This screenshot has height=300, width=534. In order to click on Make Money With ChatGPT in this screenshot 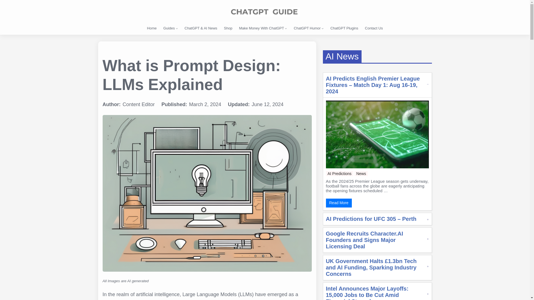, I will do `click(261, 28)`.